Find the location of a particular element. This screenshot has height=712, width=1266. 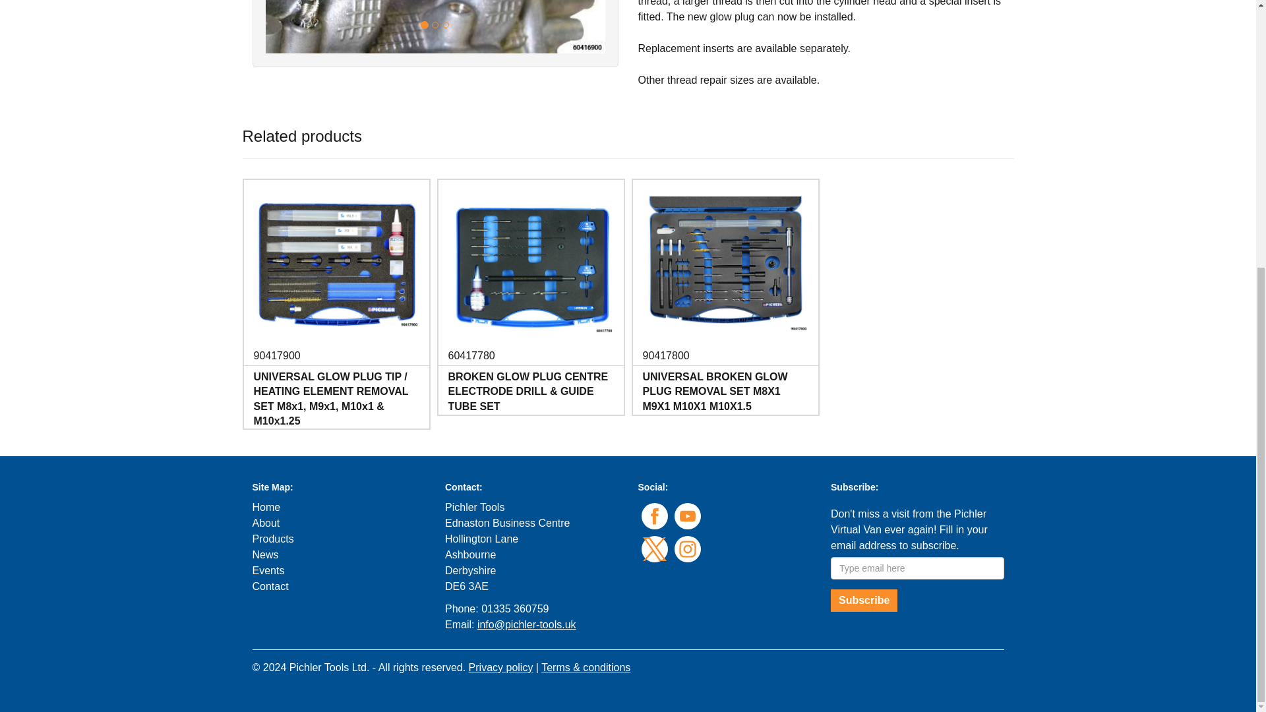

About is located at coordinates (266, 523).